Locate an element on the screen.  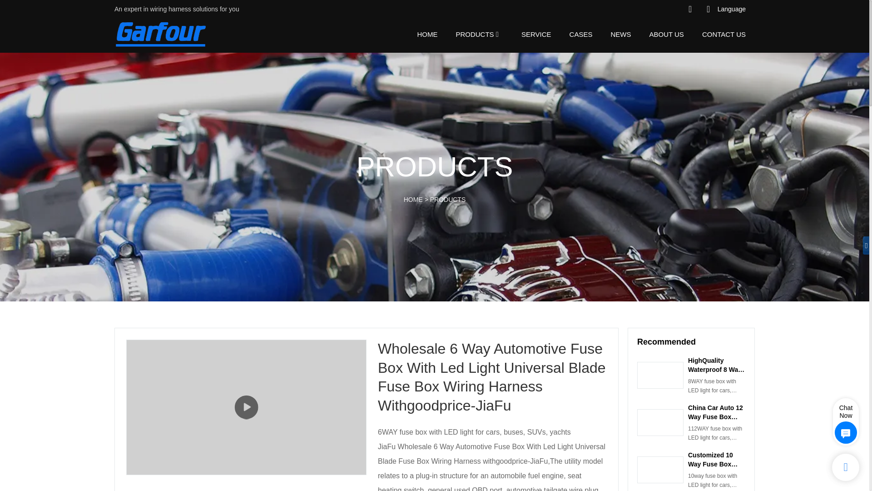
linkedin is located at coordinates (649, 9).